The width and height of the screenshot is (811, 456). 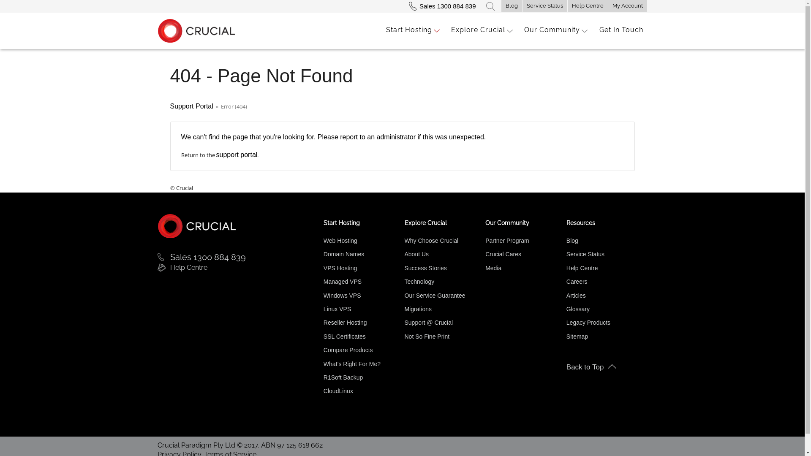 What do you see at coordinates (346, 323) in the screenshot?
I see `Reseller Hosting` at bounding box center [346, 323].